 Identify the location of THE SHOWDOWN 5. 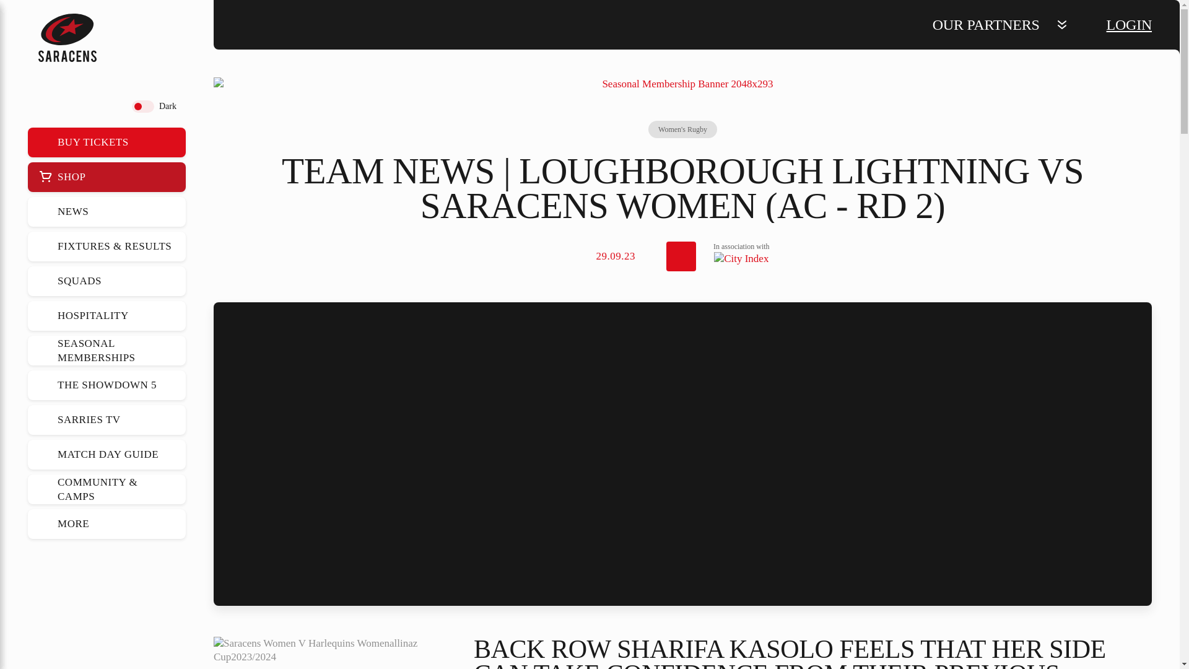
(107, 385).